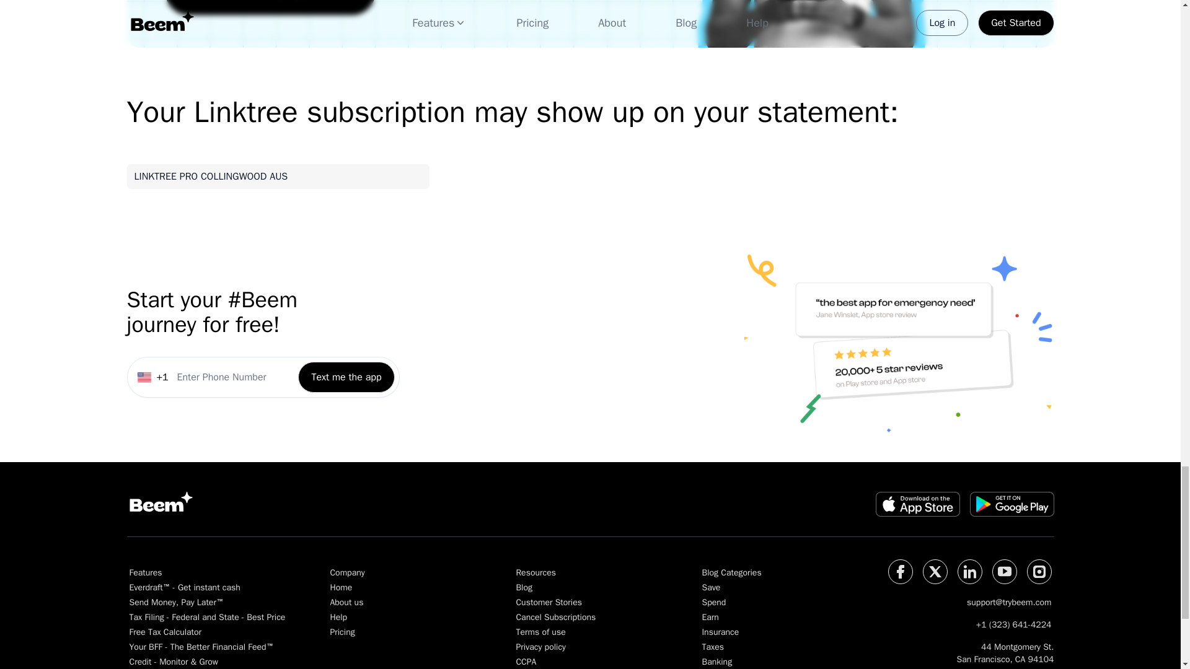  Describe the element at coordinates (346, 403) in the screenshot. I see `Text me the app` at that location.